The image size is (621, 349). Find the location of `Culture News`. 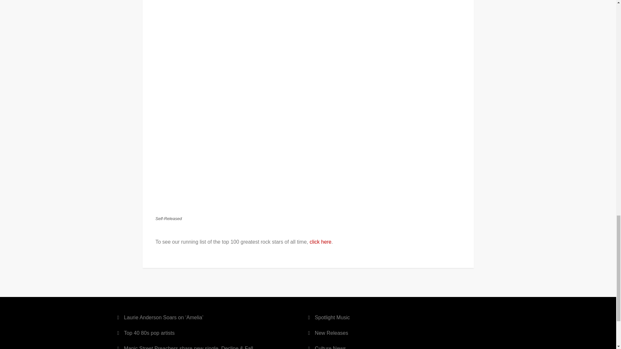

Culture News is located at coordinates (330, 346).